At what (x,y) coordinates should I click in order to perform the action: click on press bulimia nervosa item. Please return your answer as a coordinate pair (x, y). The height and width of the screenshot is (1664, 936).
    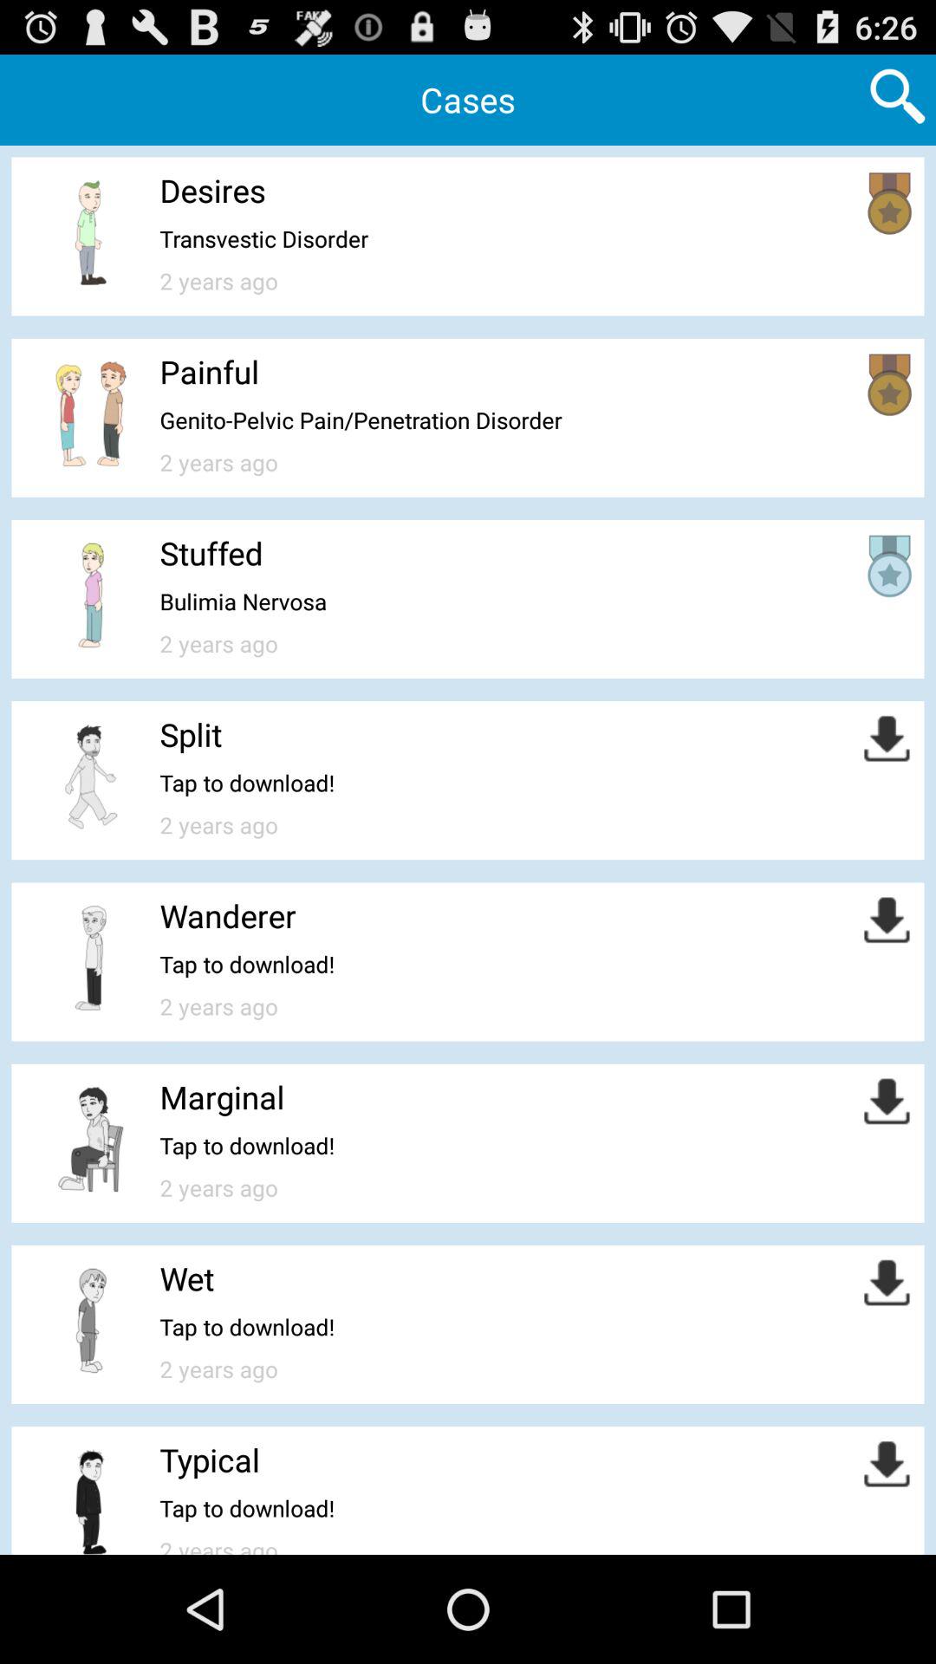
    Looking at the image, I should click on (243, 601).